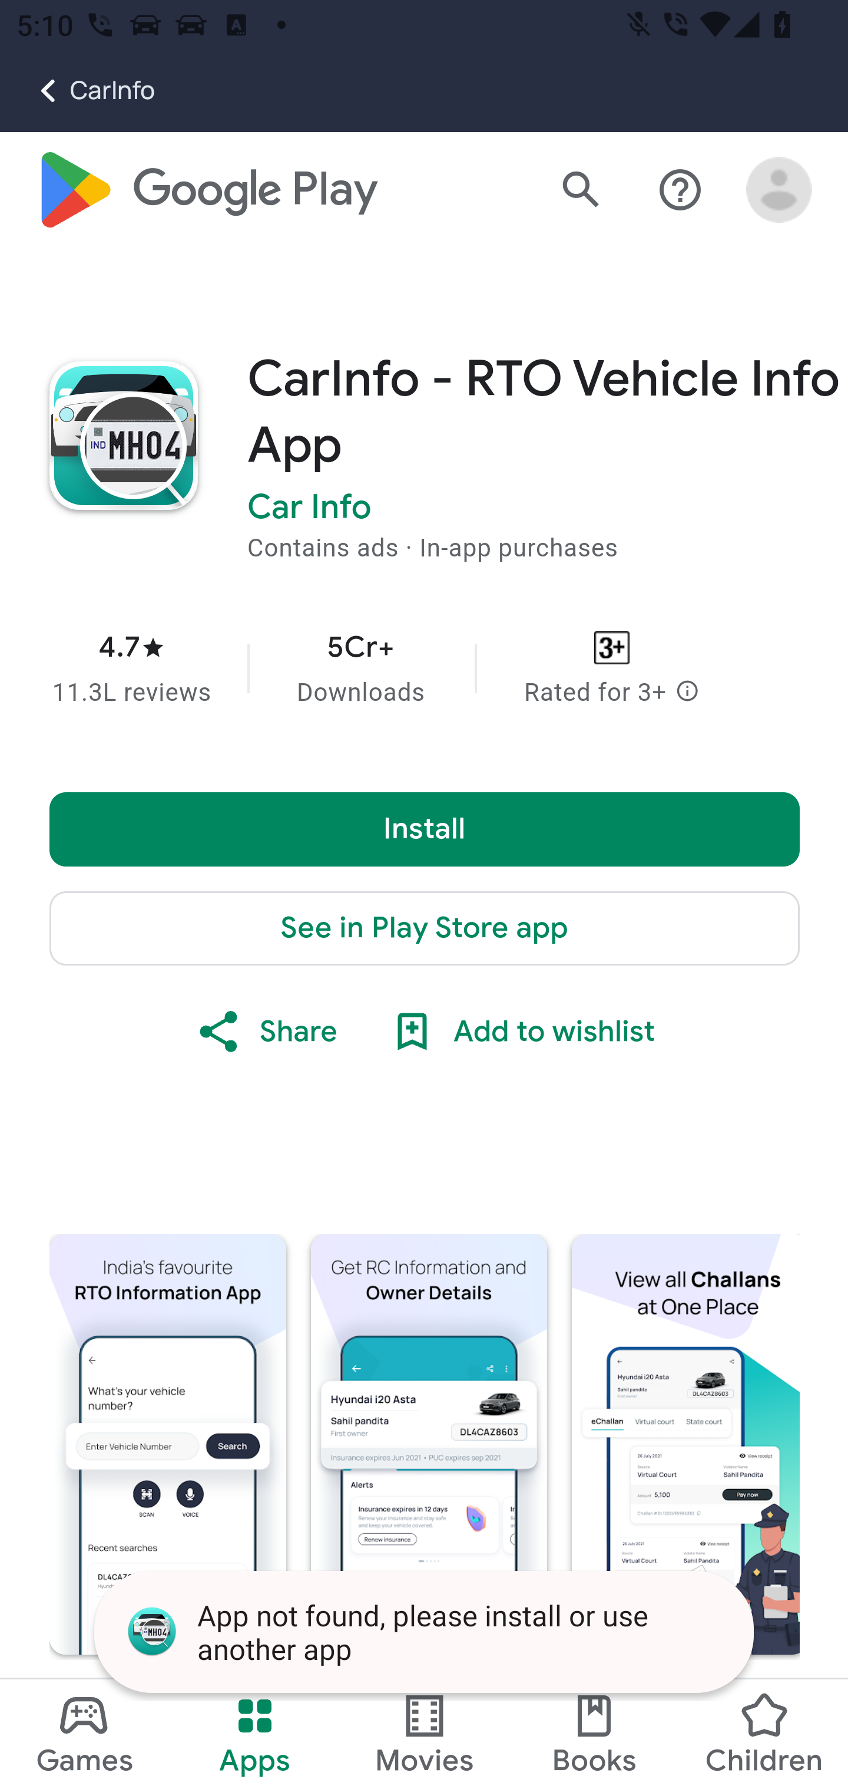 This screenshot has width=848, height=1792. Describe the element at coordinates (687, 693) in the screenshot. I see `More info about this content rating` at that location.